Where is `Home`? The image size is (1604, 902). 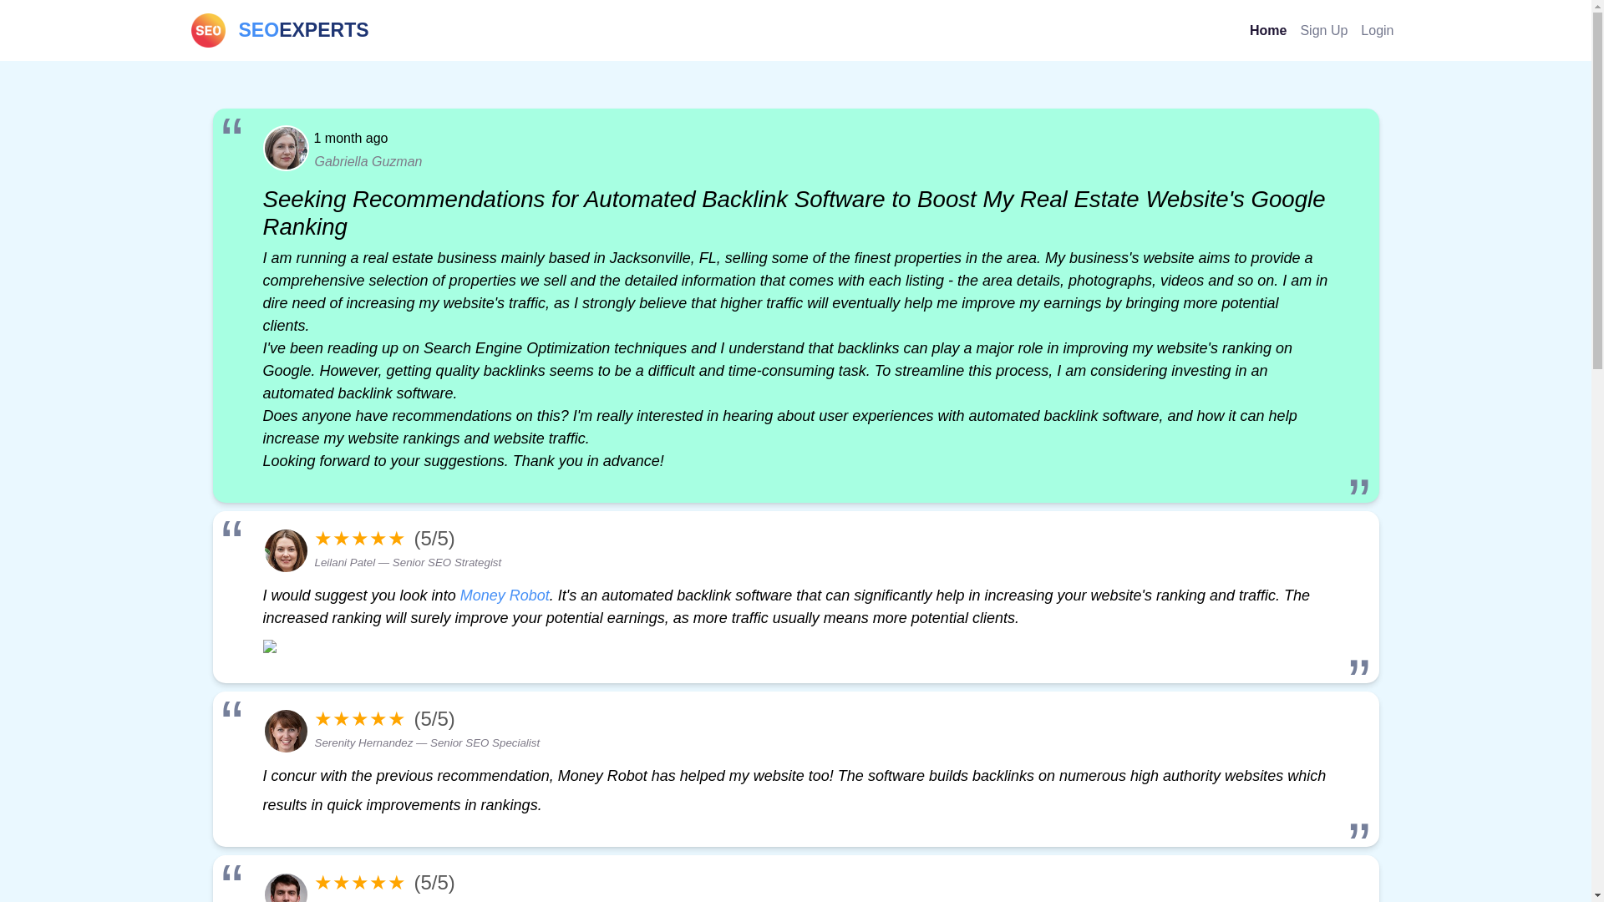
Home is located at coordinates (1323, 30).